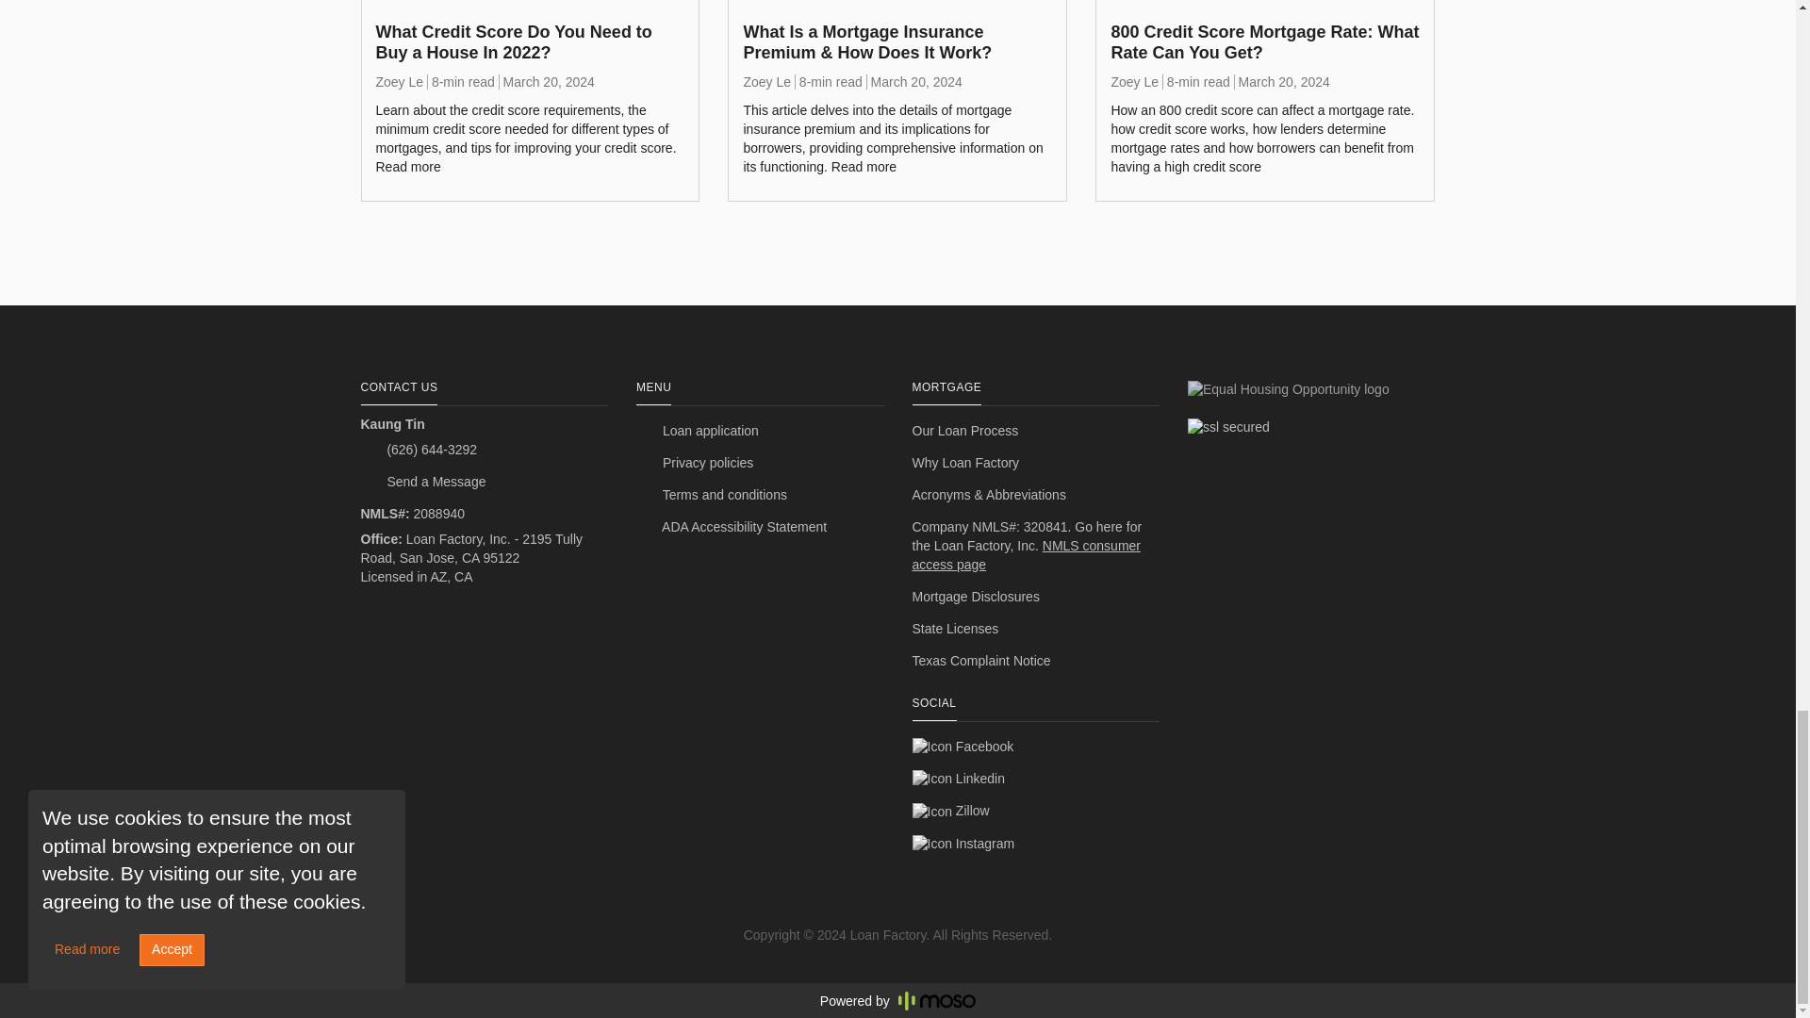 The image size is (1810, 1018). Describe the element at coordinates (1035, 662) in the screenshot. I see `Texas Complaint Notice` at that location.